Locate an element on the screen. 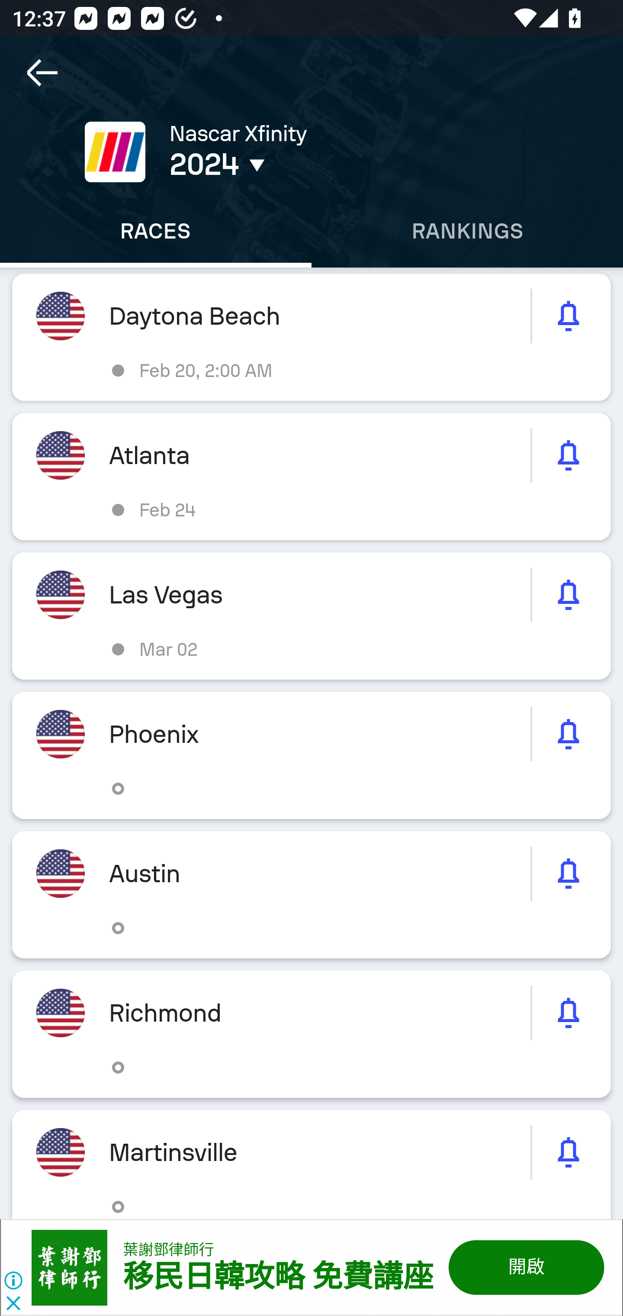 The height and width of the screenshot is (1316, 623). 移民日韓攻略 免費講座 is located at coordinates (277, 1277).